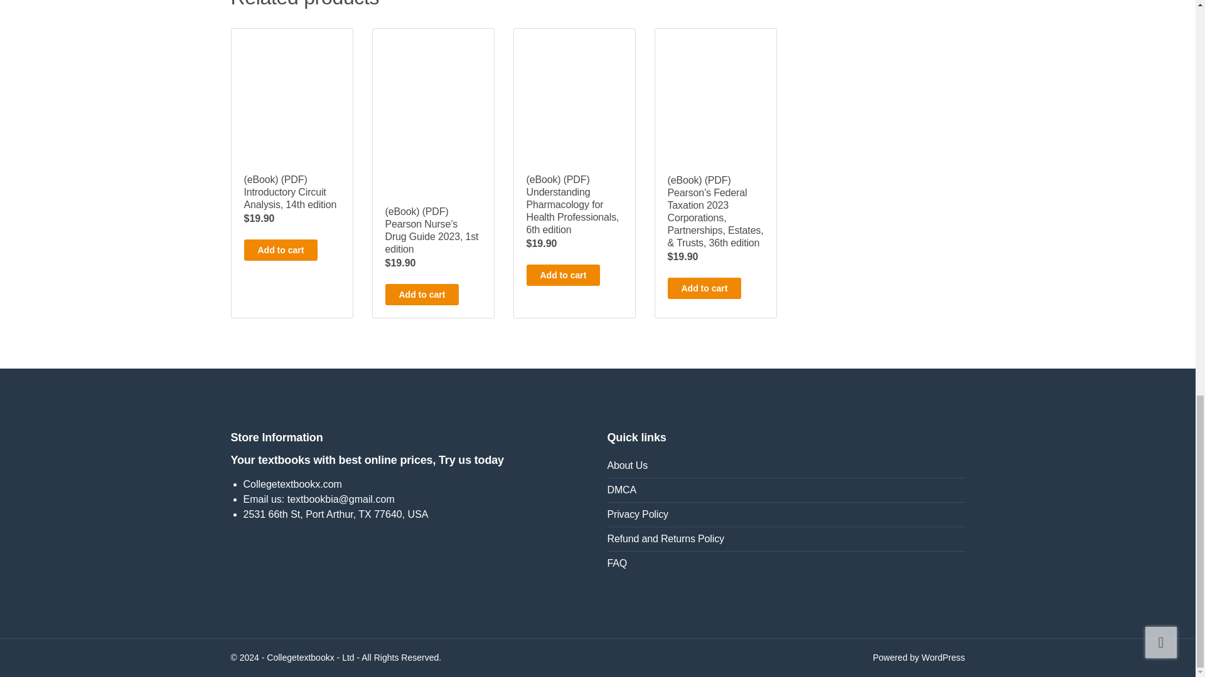 The height and width of the screenshot is (677, 1205). I want to click on Add to cart, so click(704, 288).